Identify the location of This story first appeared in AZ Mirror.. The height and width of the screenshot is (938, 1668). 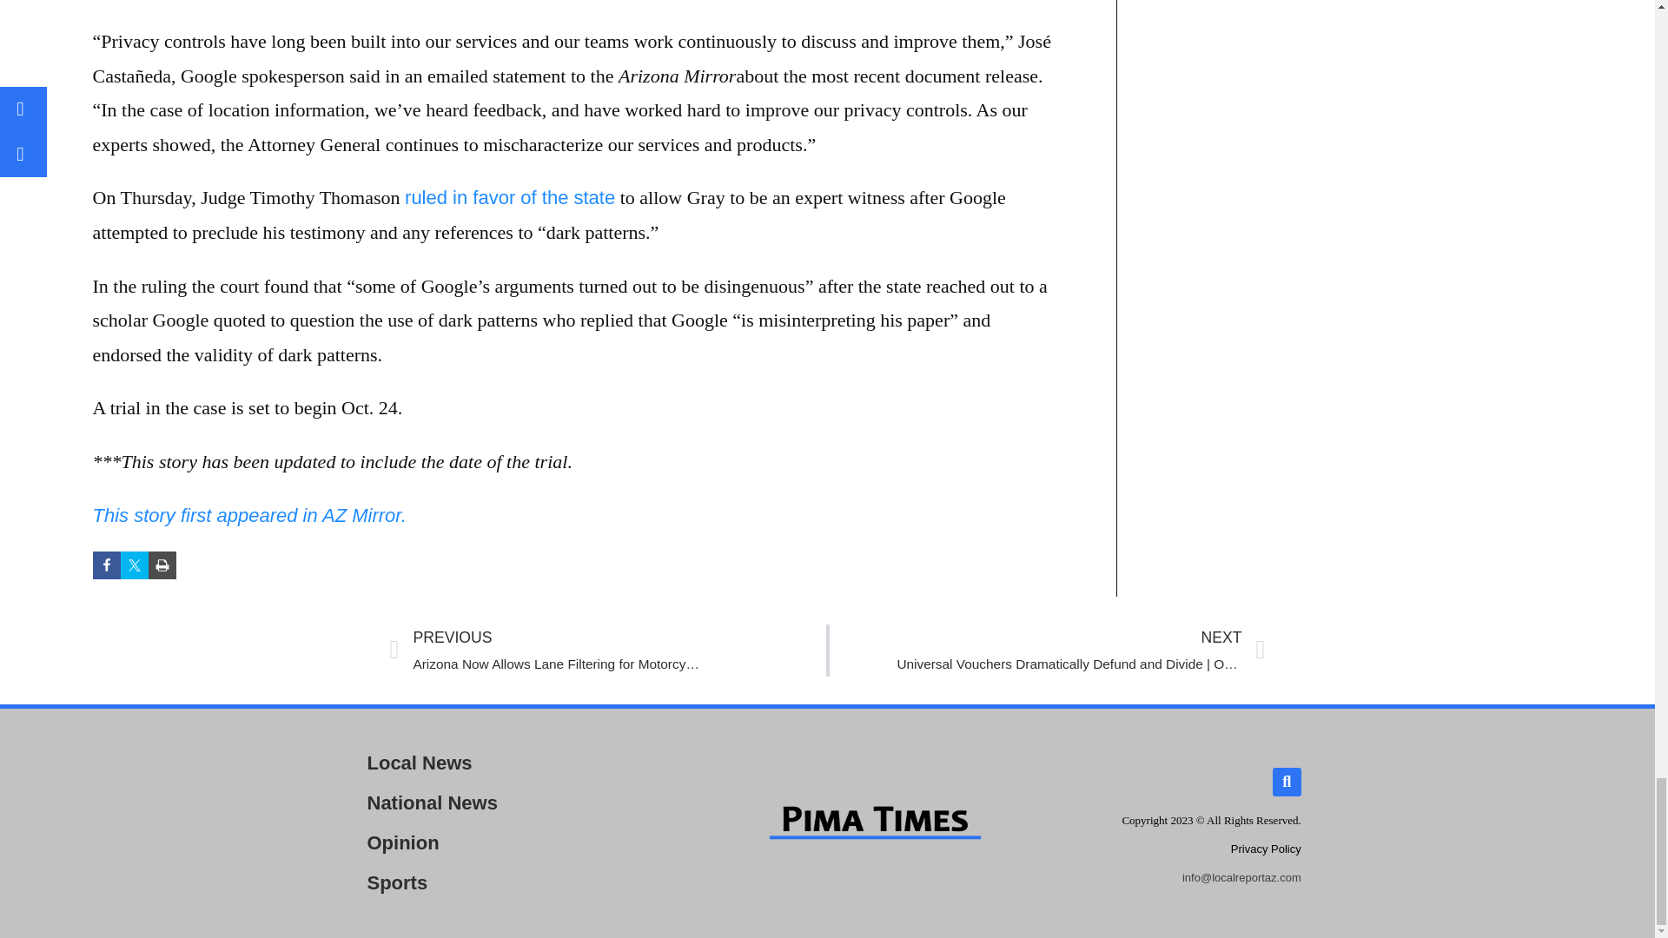
(248, 514).